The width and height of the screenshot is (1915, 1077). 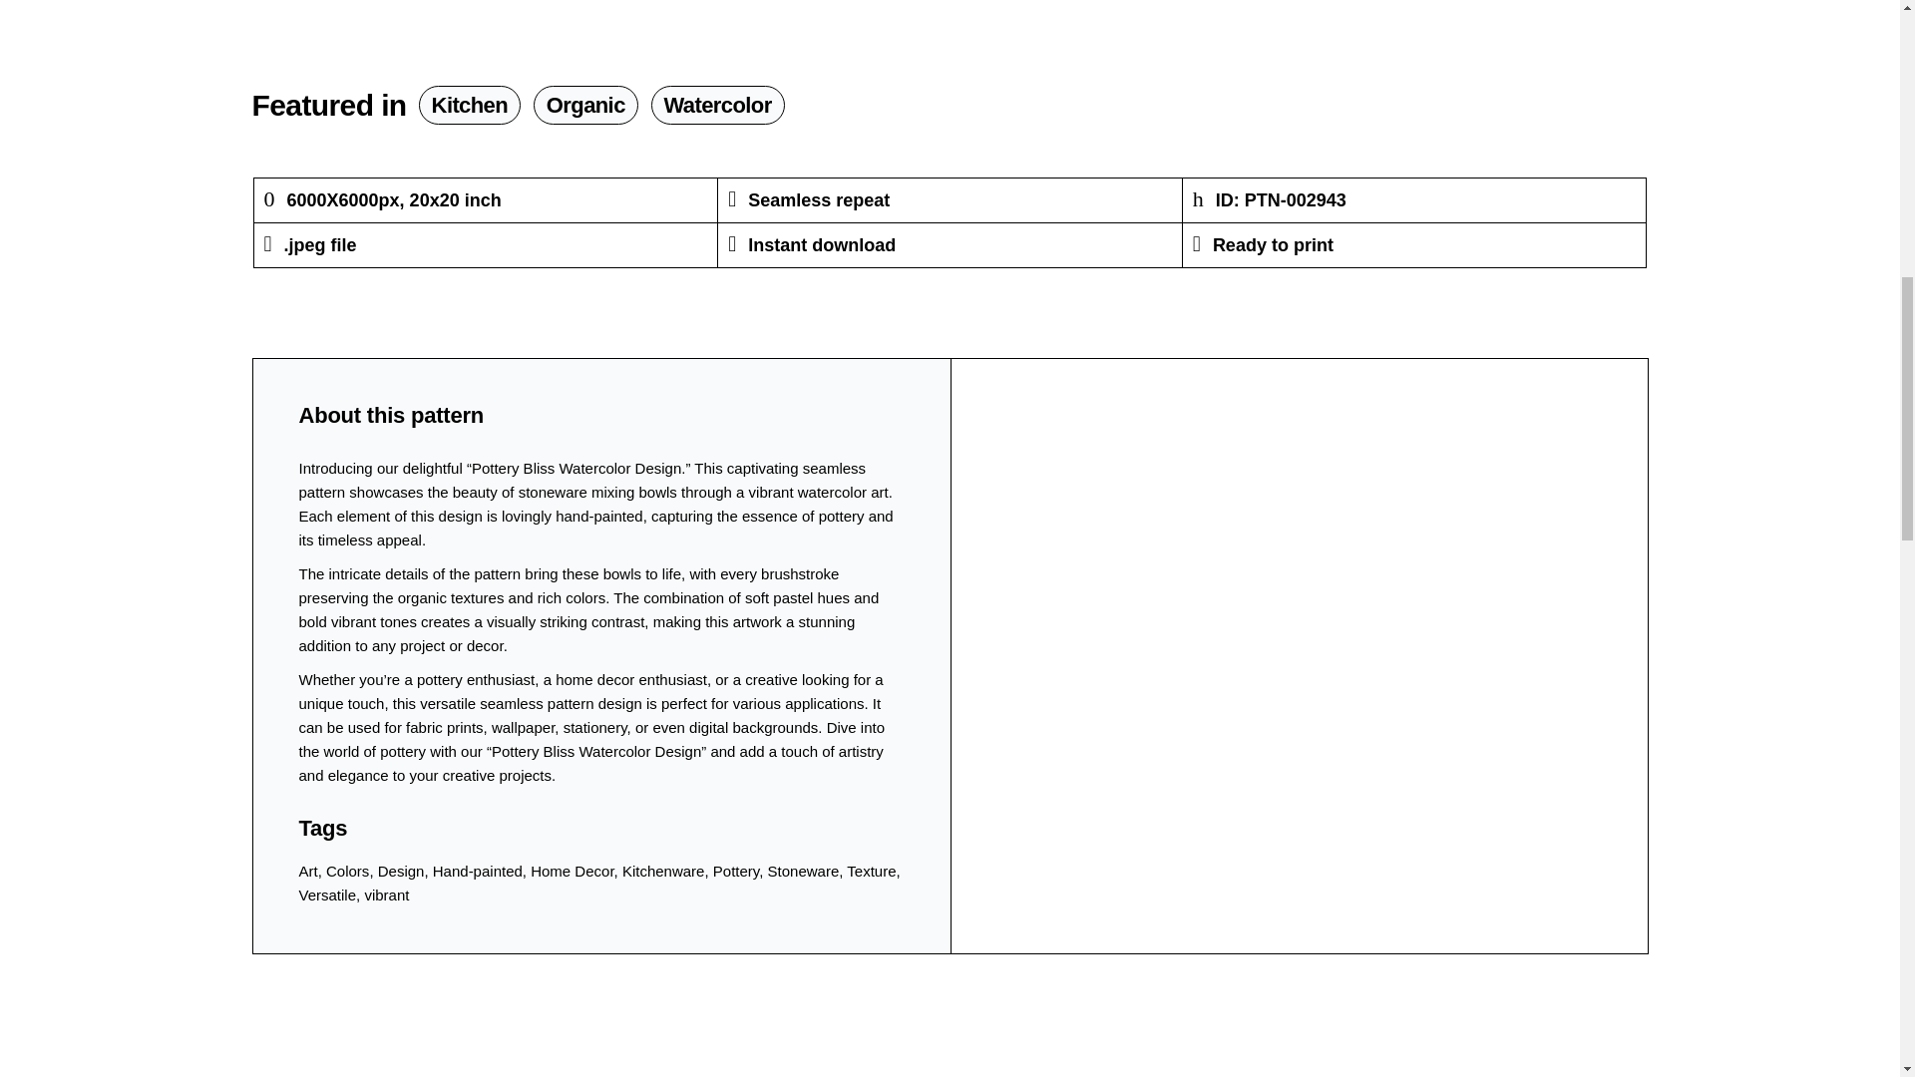 I want to click on Colors, so click(x=347, y=872).